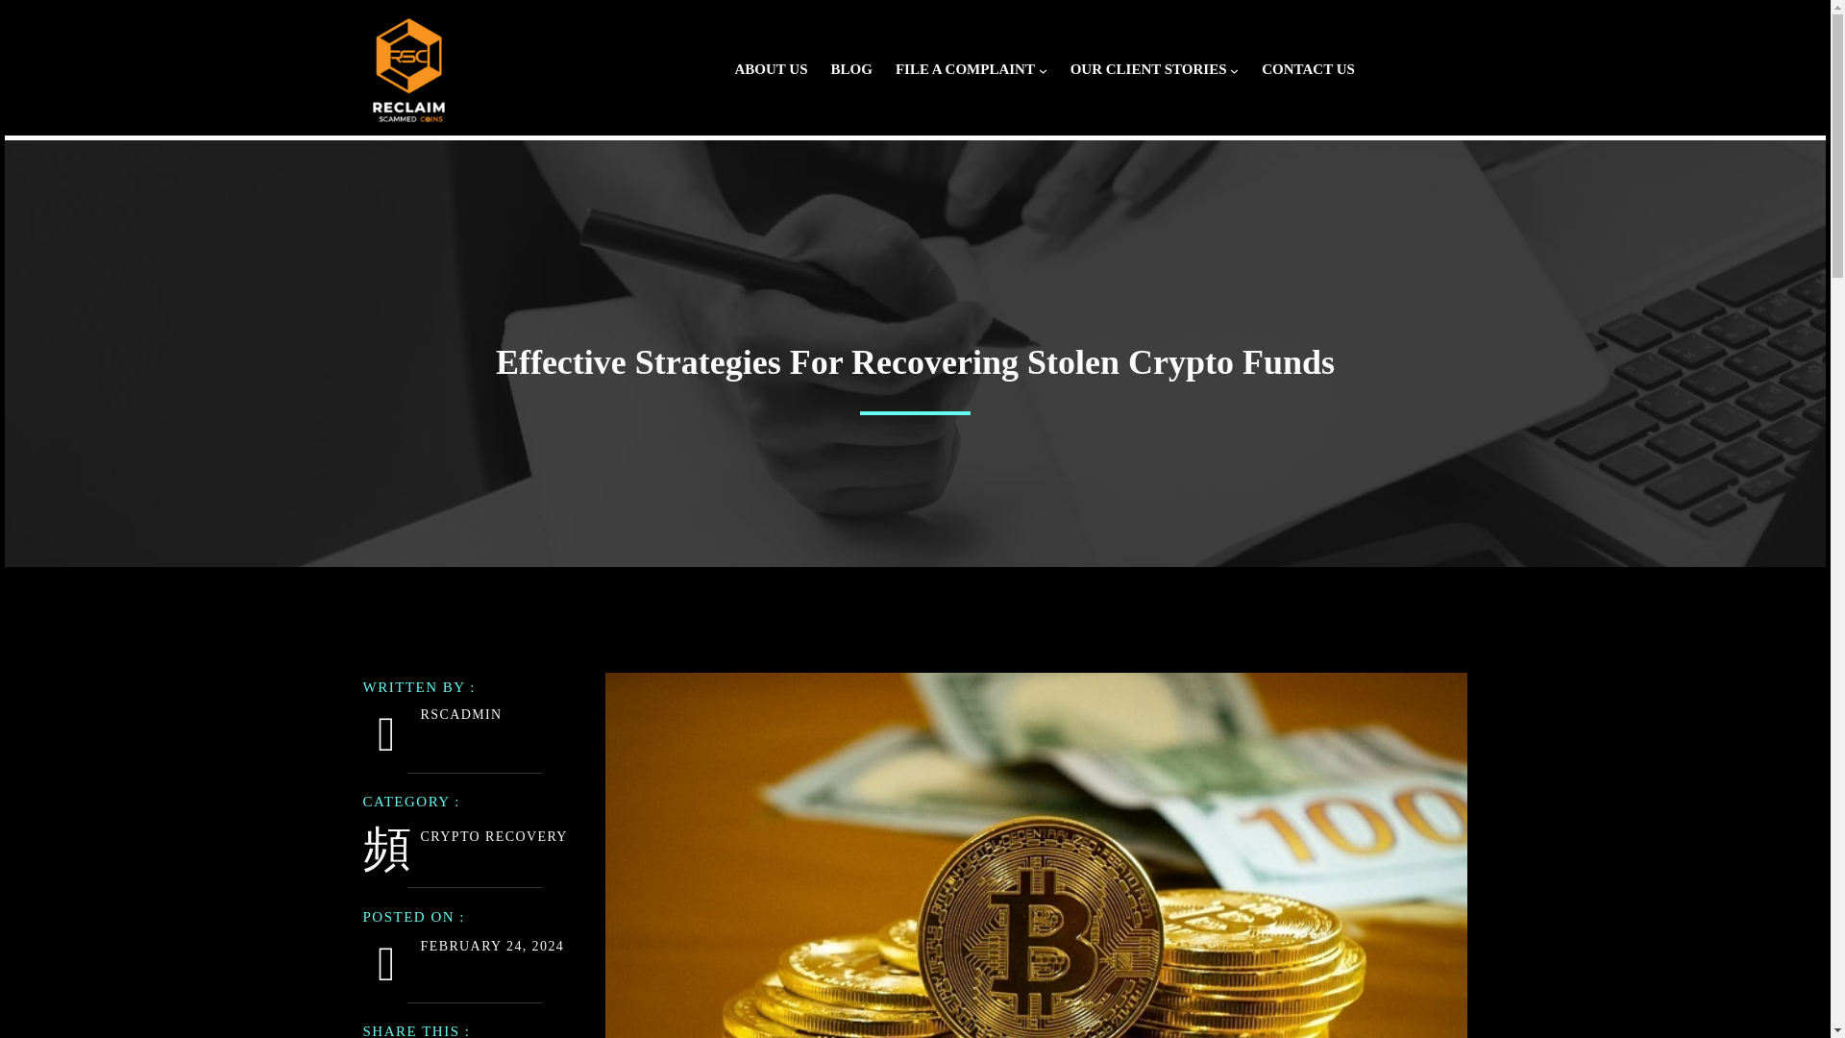 The width and height of the screenshot is (1845, 1038). What do you see at coordinates (965, 70) in the screenshot?
I see `FILE A COMPLAINT` at bounding box center [965, 70].